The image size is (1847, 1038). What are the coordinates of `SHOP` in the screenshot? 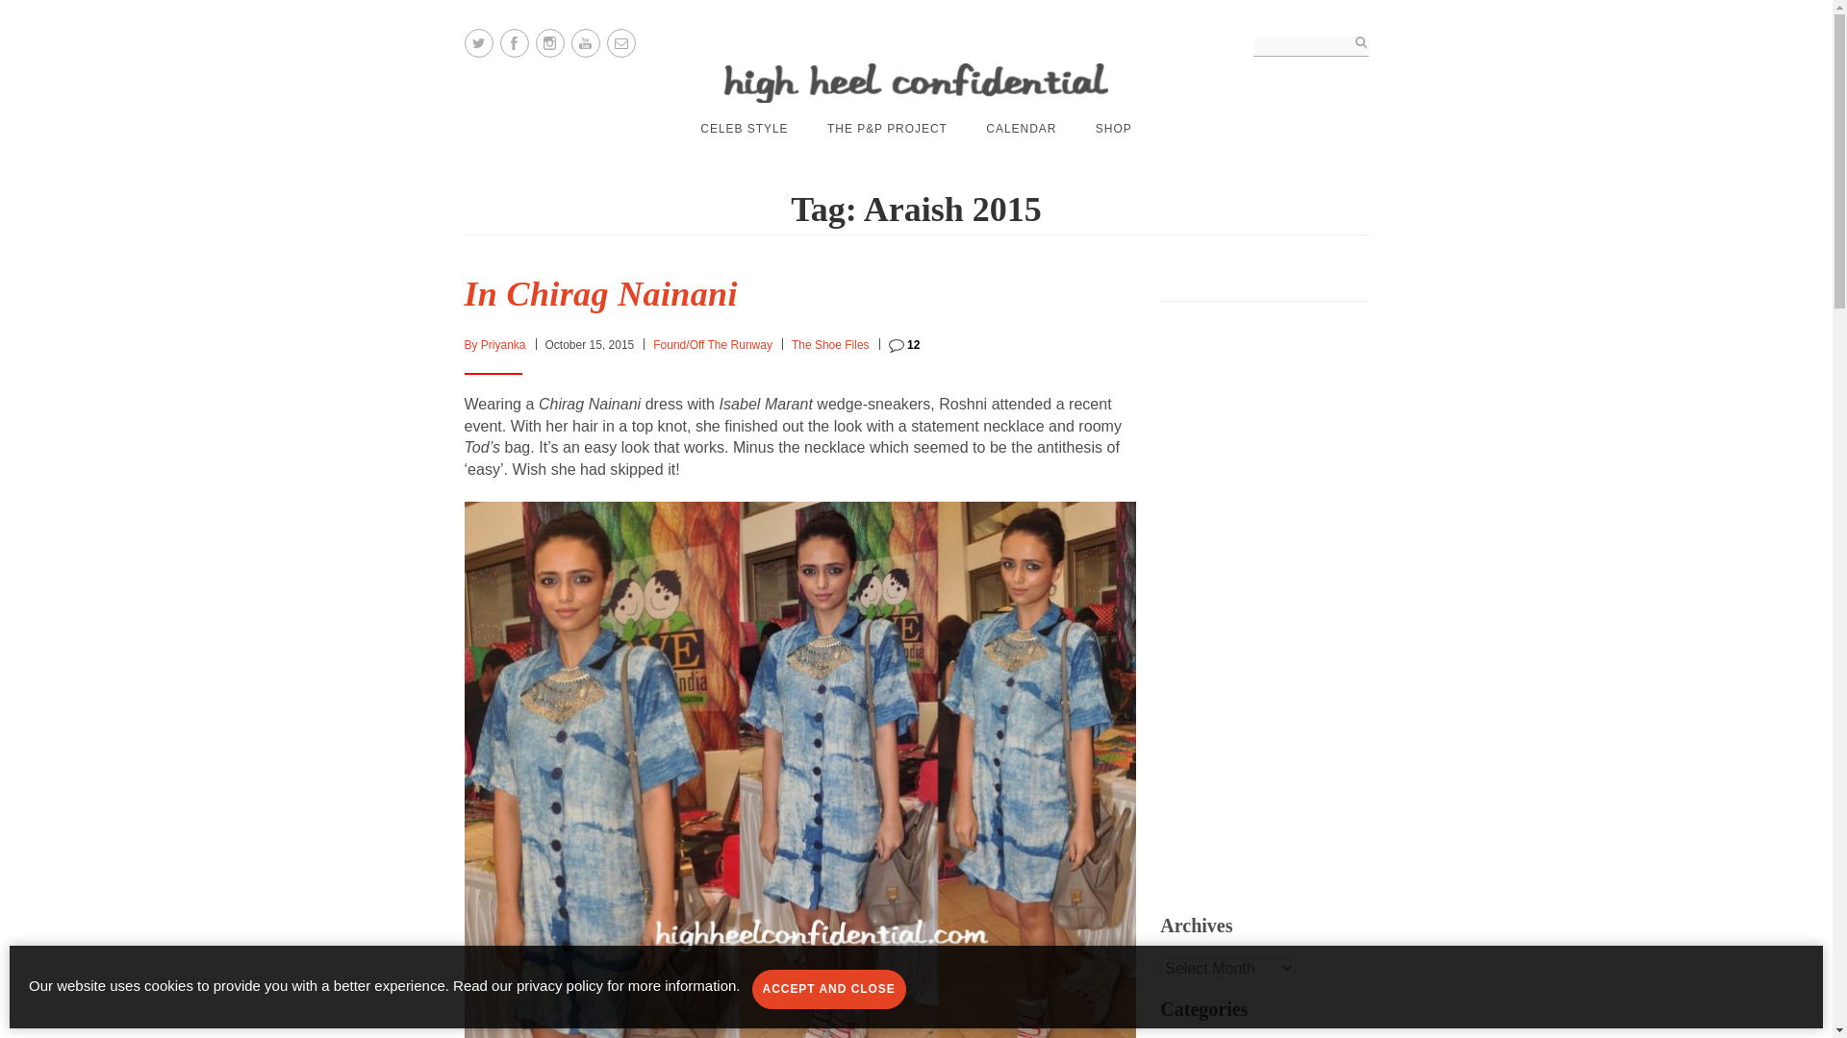 It's located at (1113, 129).